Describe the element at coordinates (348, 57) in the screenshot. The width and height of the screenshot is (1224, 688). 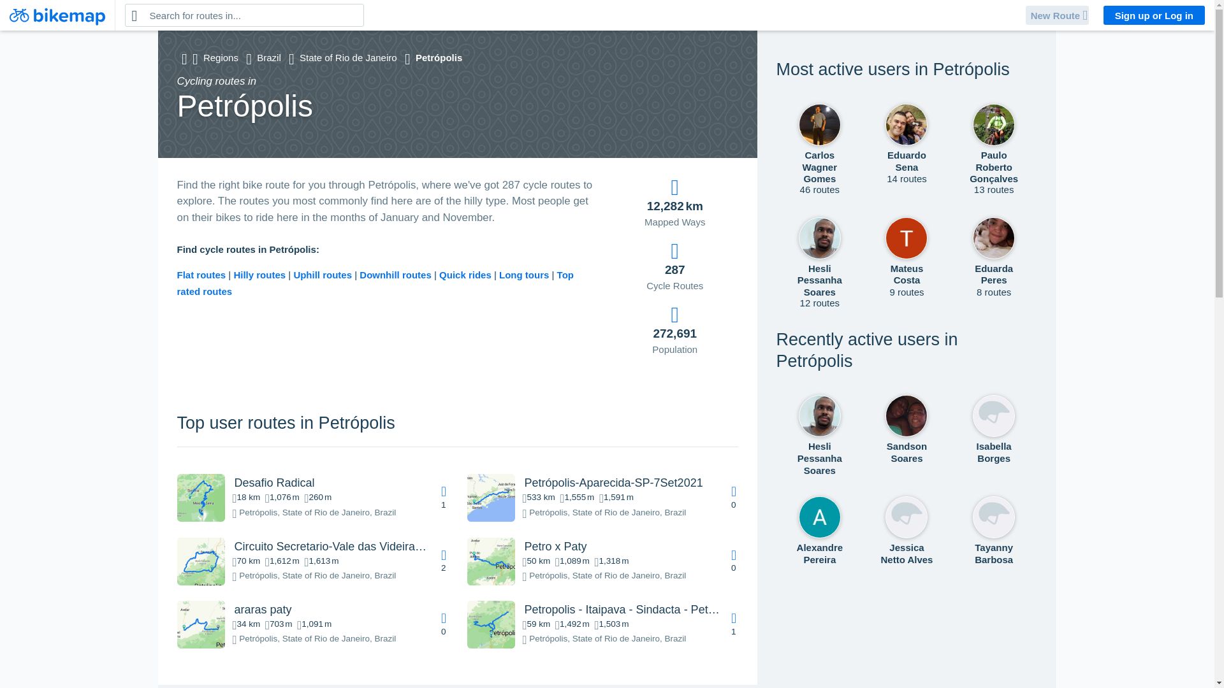
I see `State of Rio de Janeiro` at that location.